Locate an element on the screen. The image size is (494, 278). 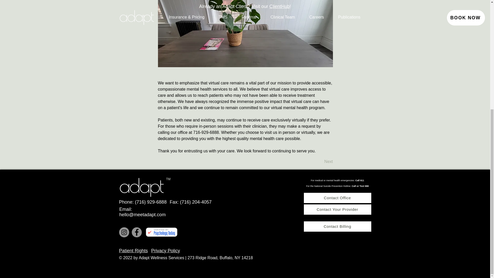
Contact Office is located at coordinates (337, 198).